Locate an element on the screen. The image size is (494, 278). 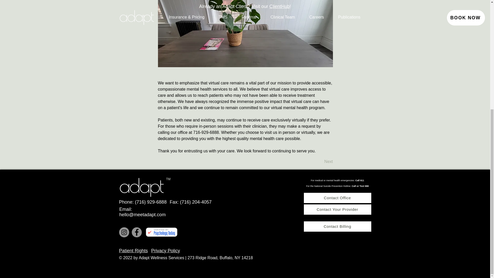
Contact Office is located at coordinates (337, 198).